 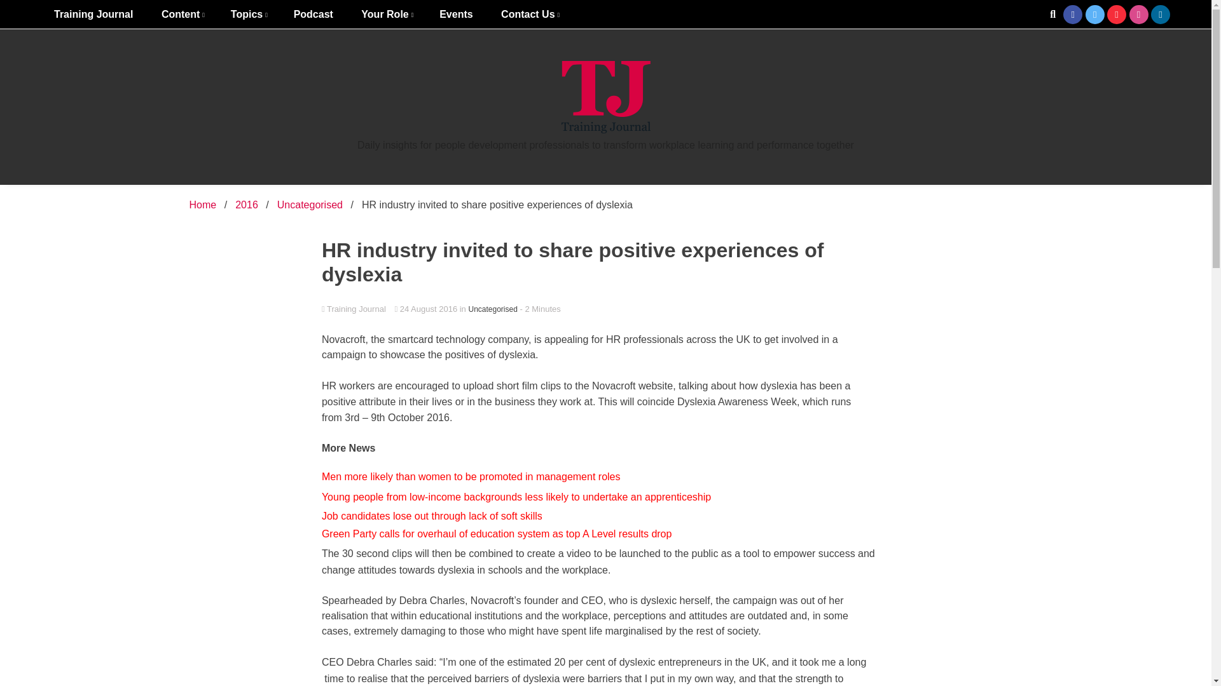 I want to click on Estimated Reading Time of Article, so click(x=540, y=309).